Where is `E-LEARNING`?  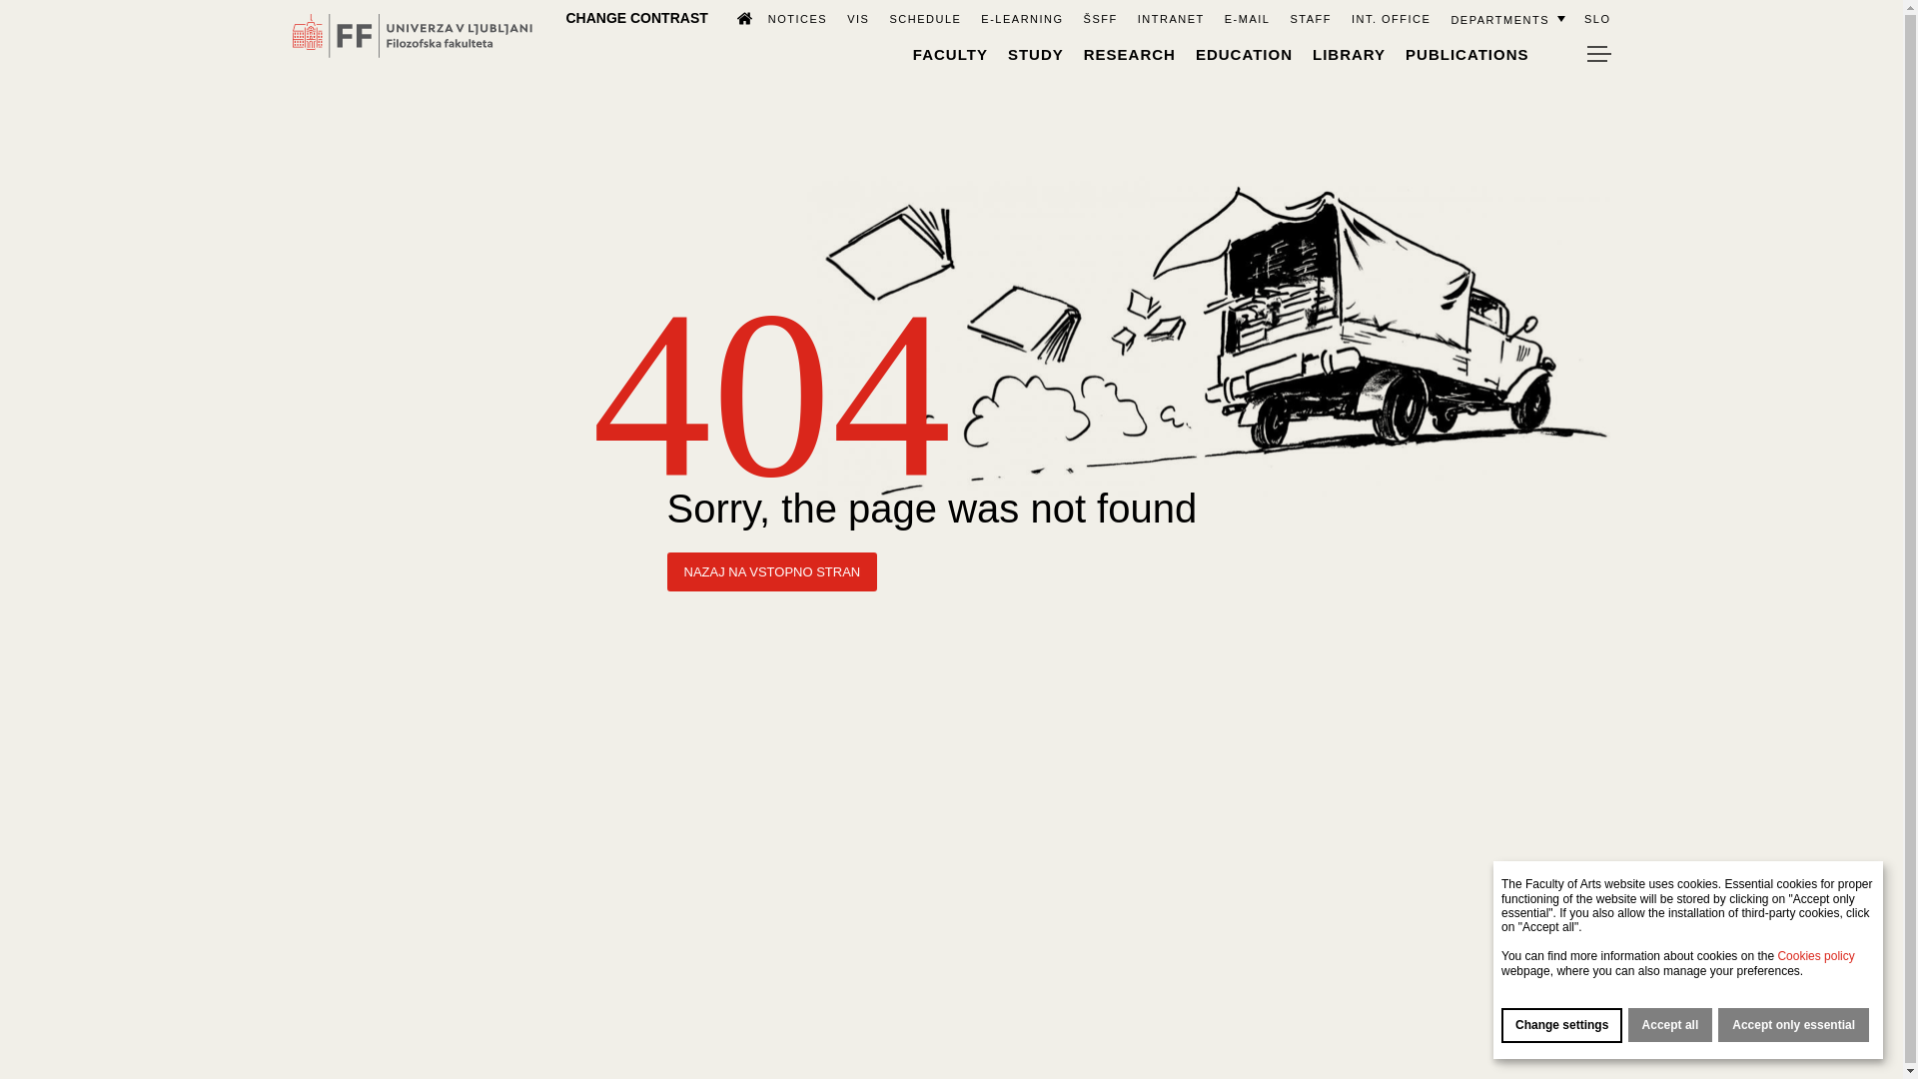
E-LEARNING is located at coordinates (1021, 18).